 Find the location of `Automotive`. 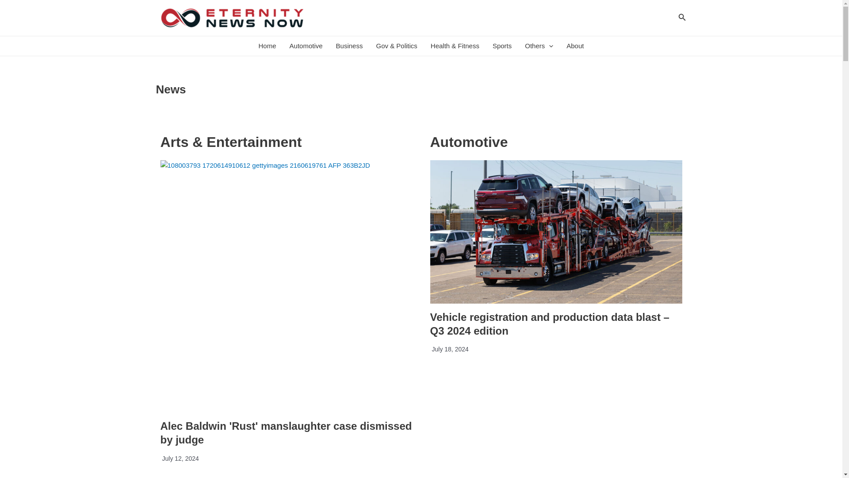

Automotive is located at coordinates (306, 46).